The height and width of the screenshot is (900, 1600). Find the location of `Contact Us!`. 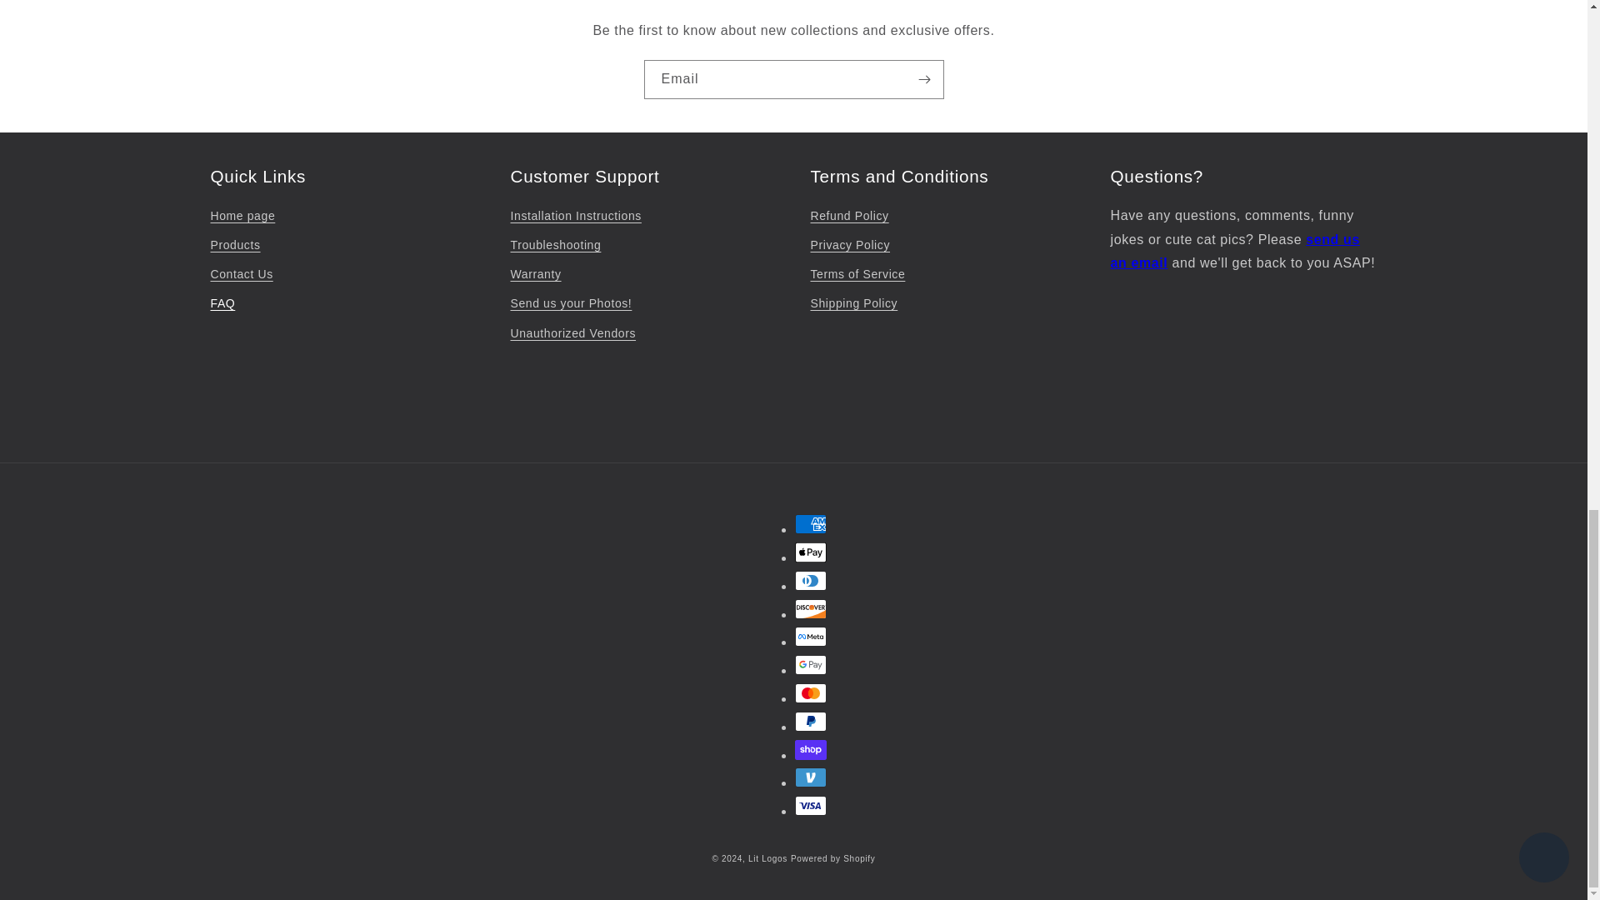

Contact Us! is located at coordinates (1234, 252).